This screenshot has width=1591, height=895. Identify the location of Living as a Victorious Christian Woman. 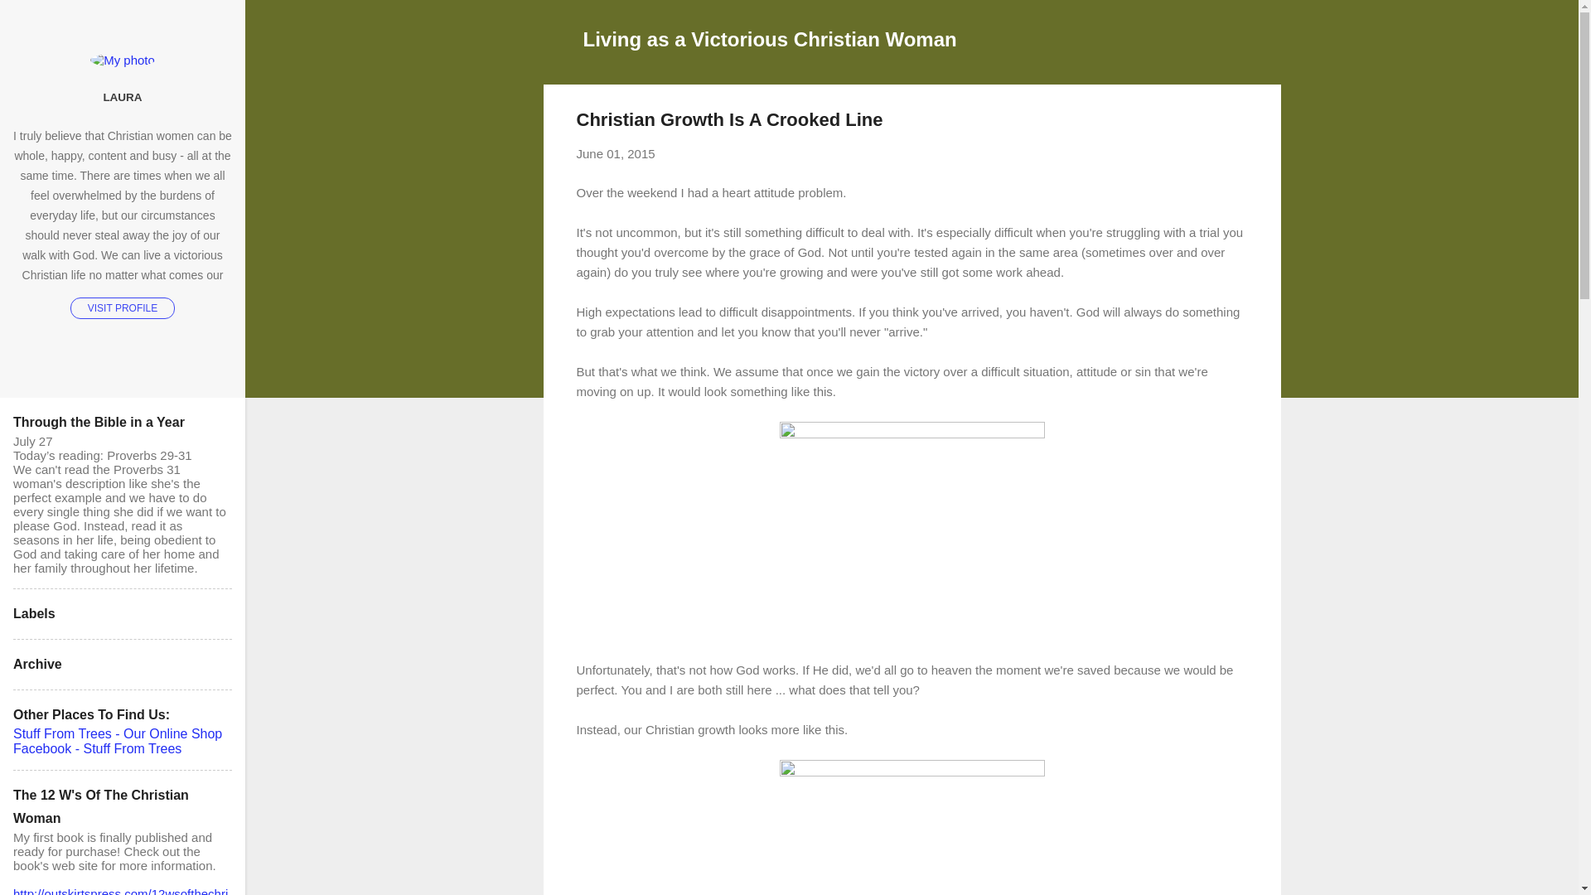
(771, 38).